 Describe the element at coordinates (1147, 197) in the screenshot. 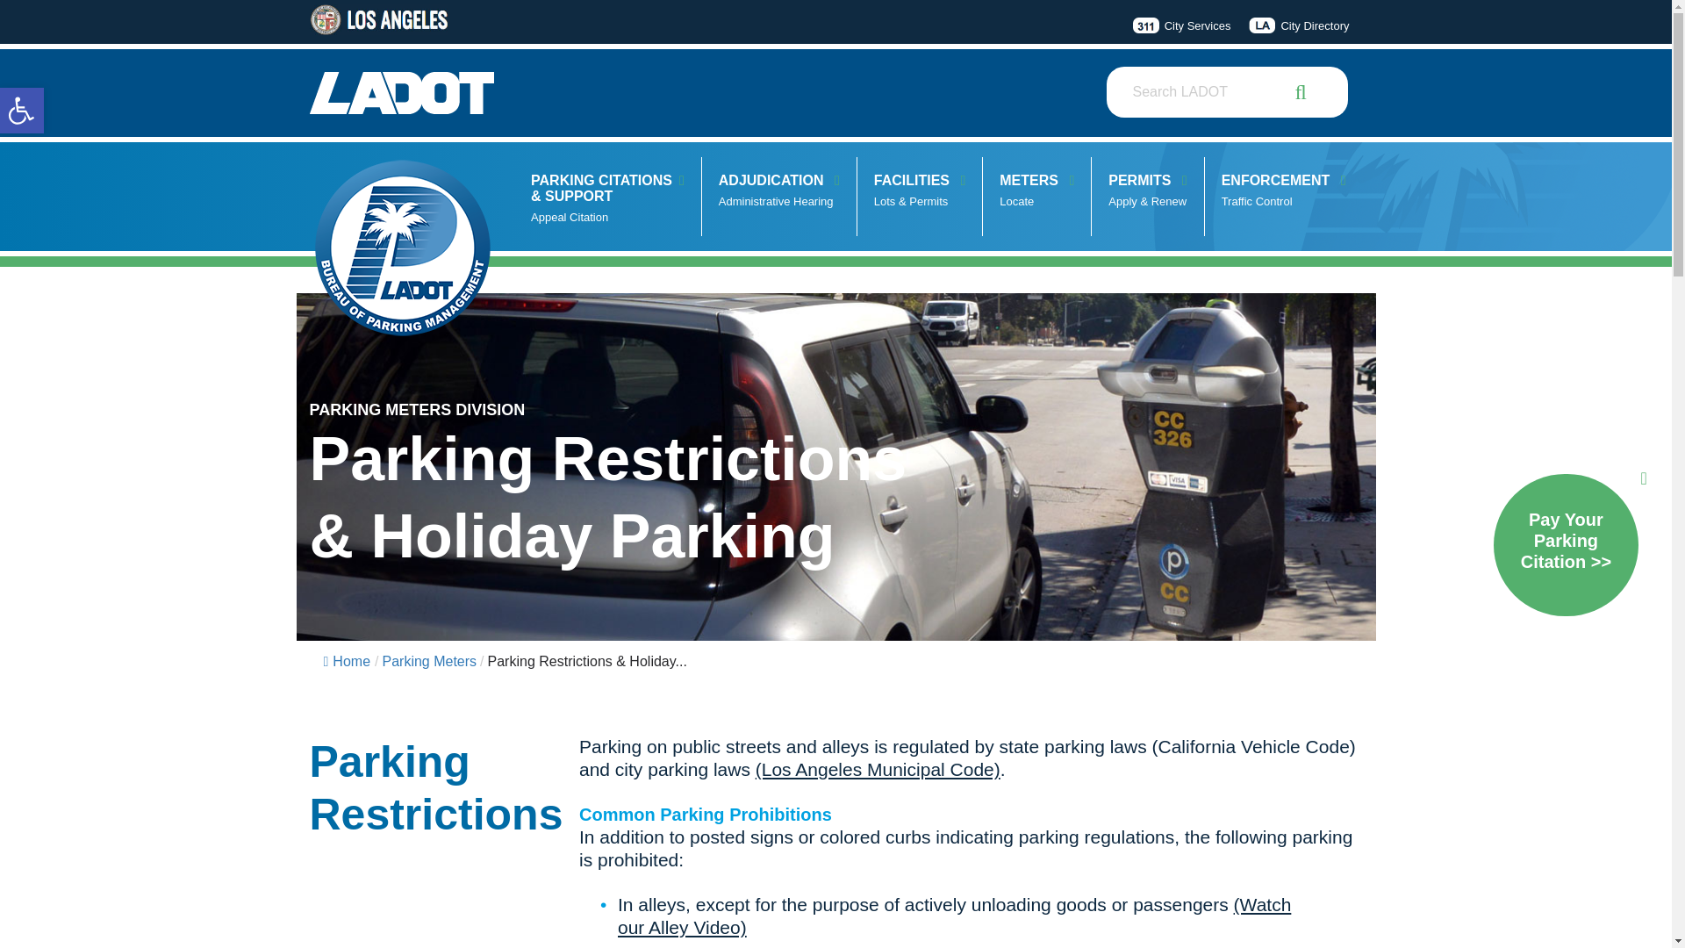

I see `ENFORCEMENT ` at that location.